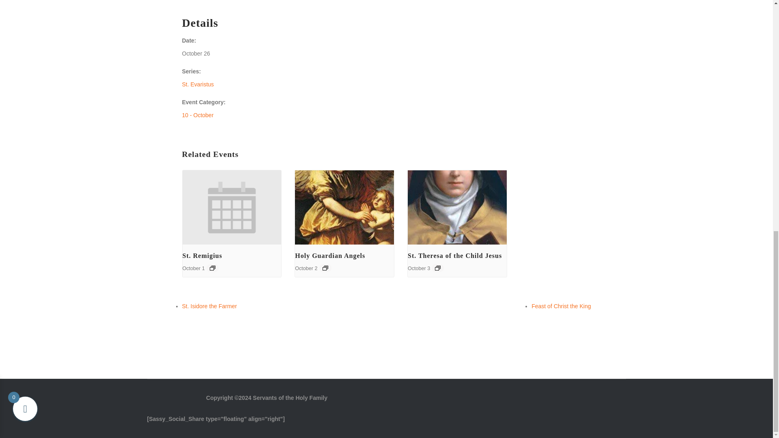 The image size is (779, 438). I want to click on St. Evaristus, so click(197, 84).